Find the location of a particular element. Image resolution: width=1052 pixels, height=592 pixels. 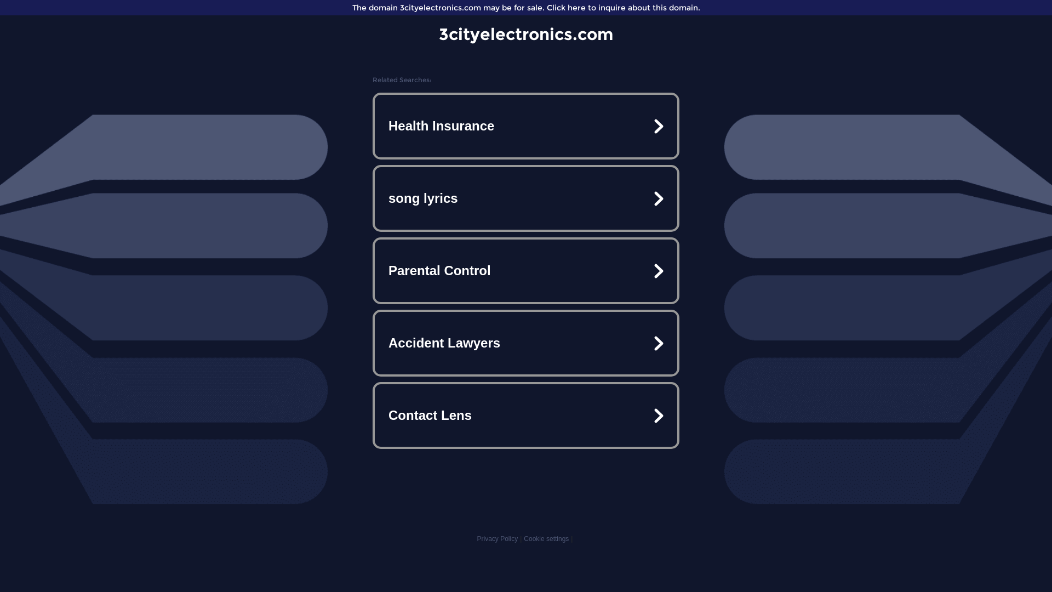

Parental Control is located at coordinates (526, 271).